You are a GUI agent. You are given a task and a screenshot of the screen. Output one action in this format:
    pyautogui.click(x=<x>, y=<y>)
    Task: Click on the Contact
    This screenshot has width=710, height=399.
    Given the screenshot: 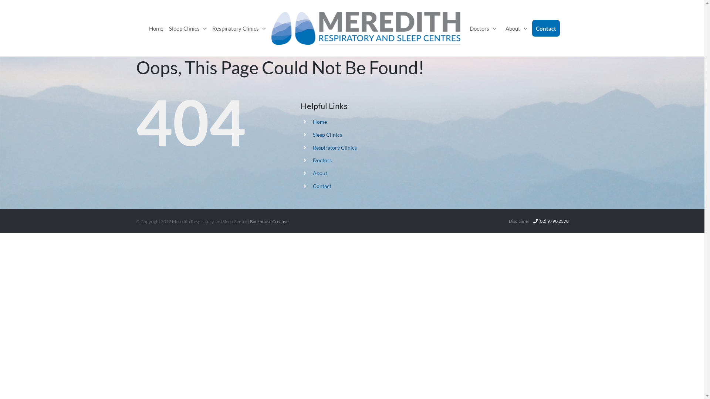 What is the action you would take?
    pyautogui.click(x=546, y=28)
    